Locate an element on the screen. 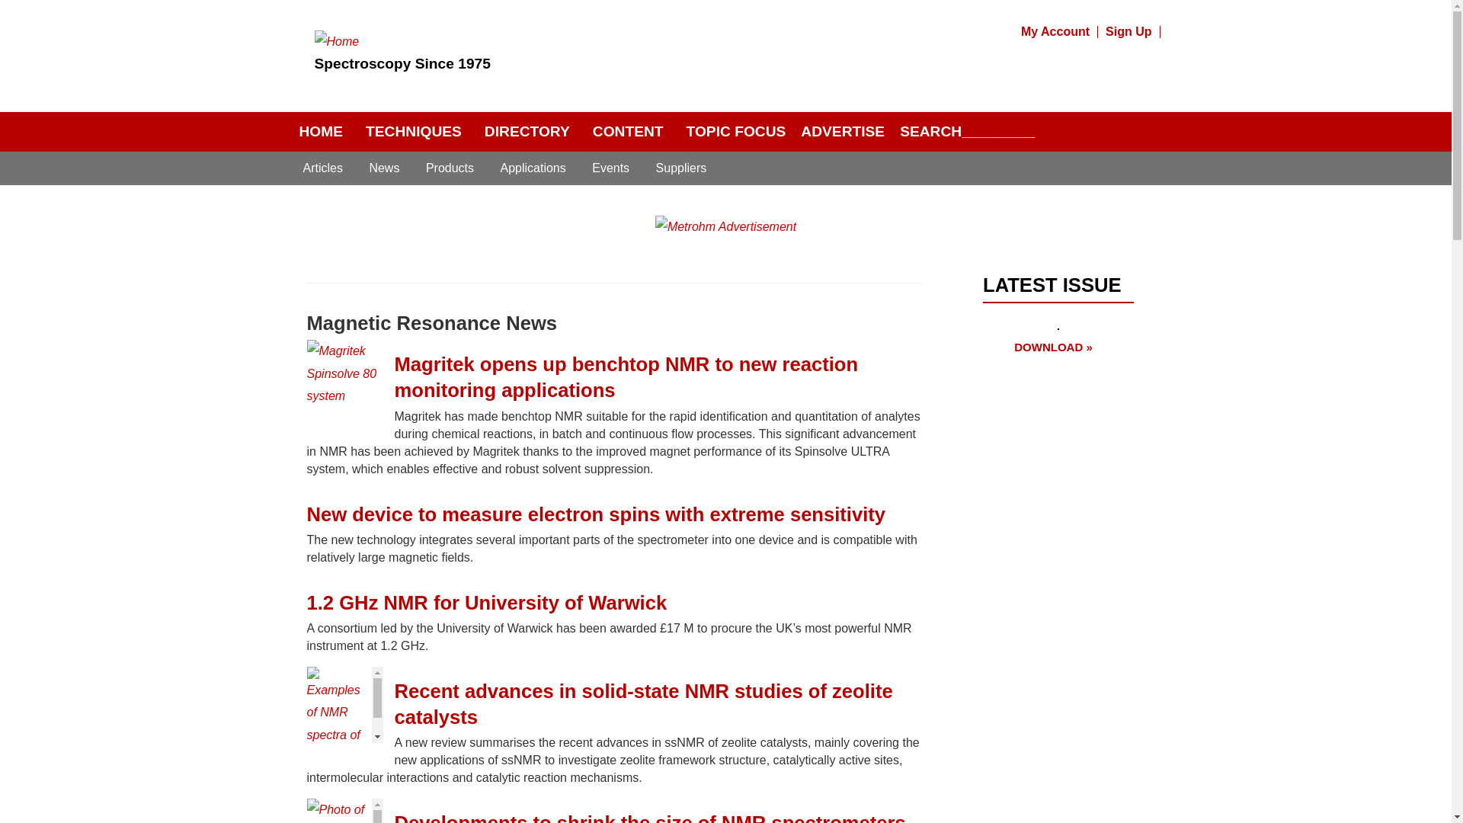 This screenshot has width=1463, height=823. Sign Up is located at coordinates (1129, 31).